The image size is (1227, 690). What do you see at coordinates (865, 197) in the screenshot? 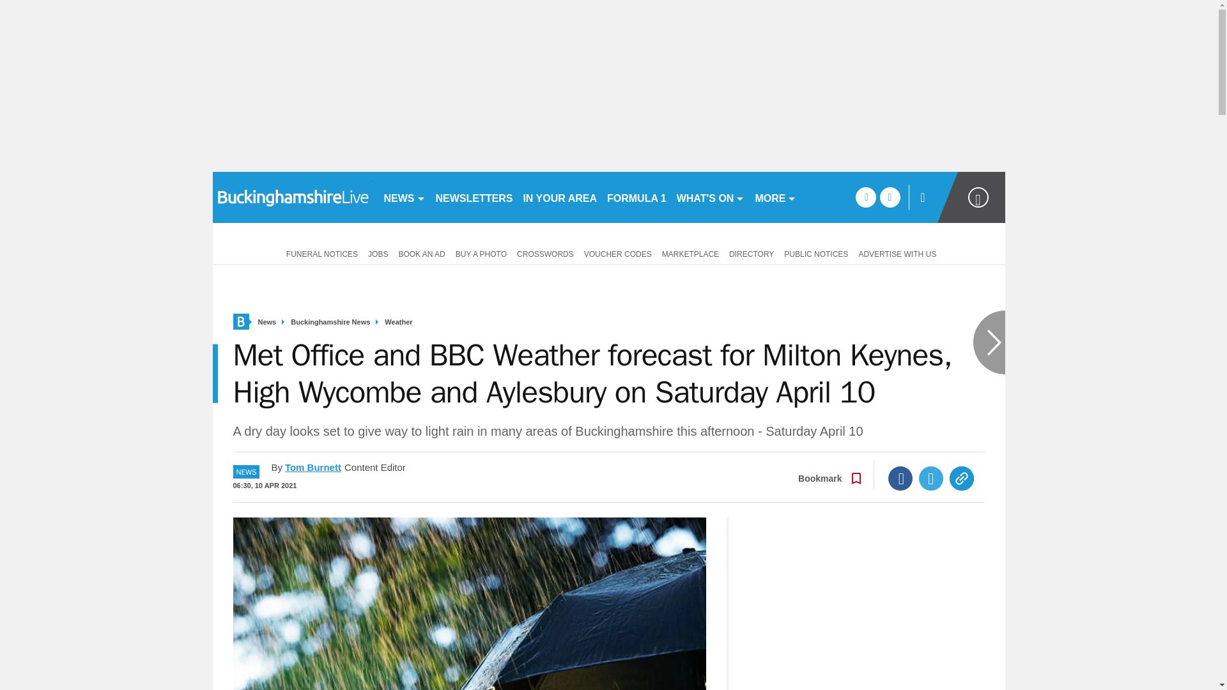
I see `facebook` at bounding box center [865, 197].